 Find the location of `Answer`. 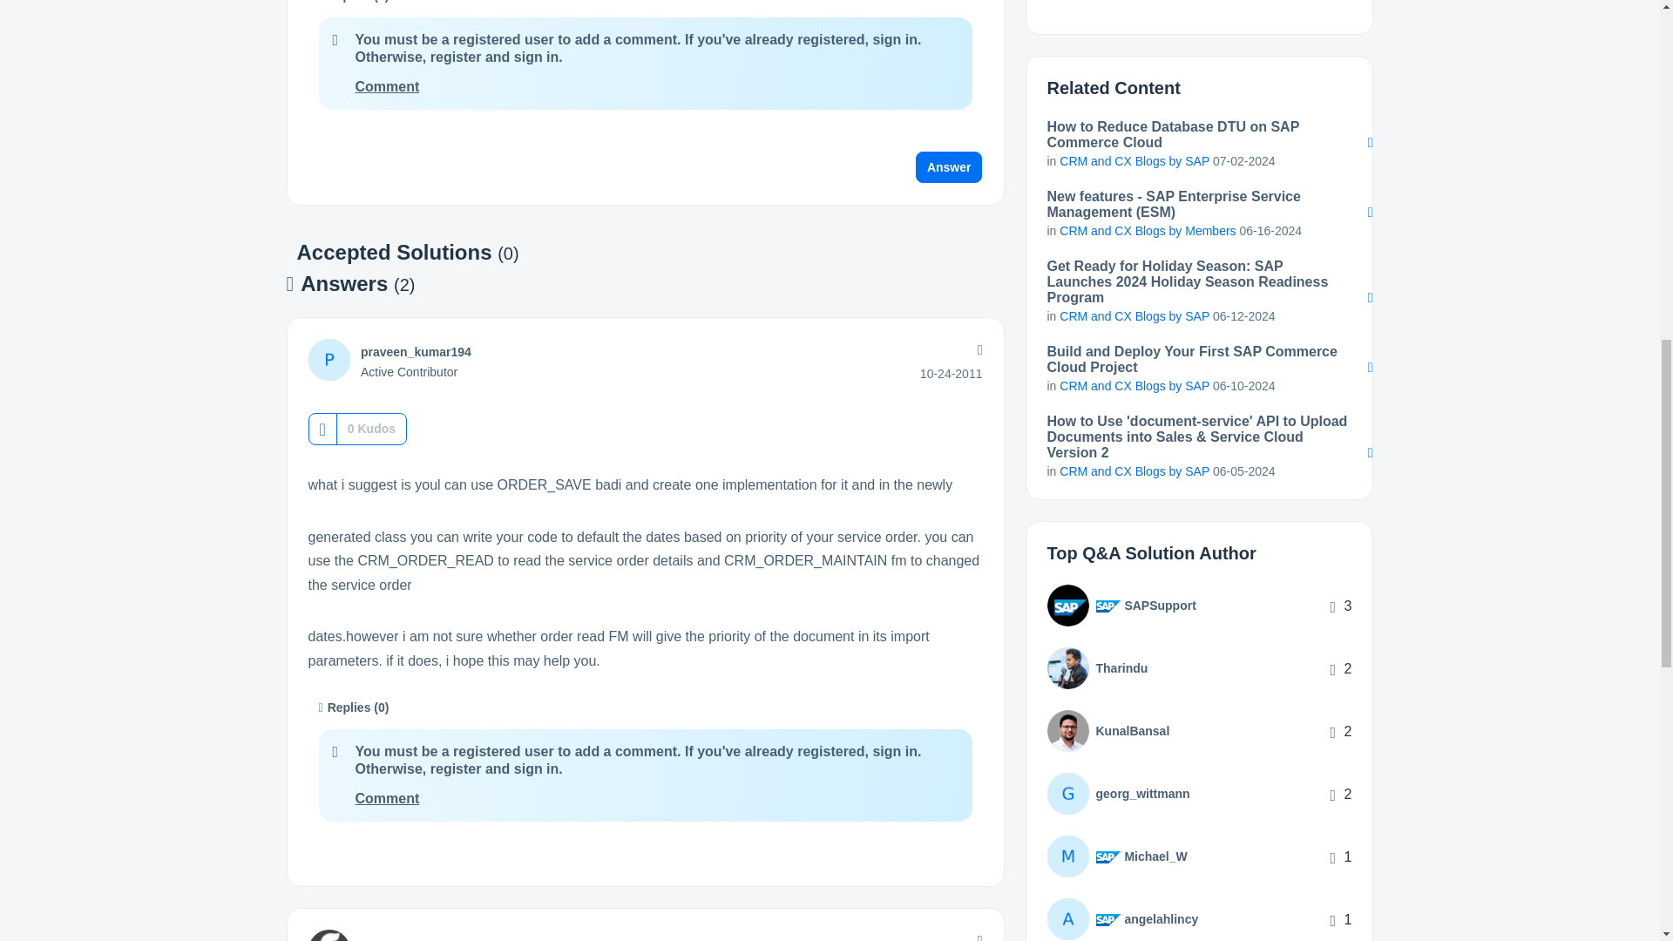

Answer is located at coordinates (949, 166).